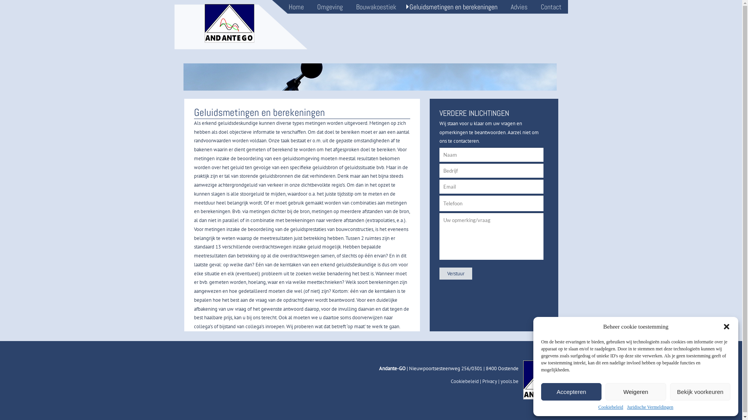  What do you see at coordinates (611, 408) in the screenshot?
I see `Cookiebeleid` at bounding box center [611, 408].